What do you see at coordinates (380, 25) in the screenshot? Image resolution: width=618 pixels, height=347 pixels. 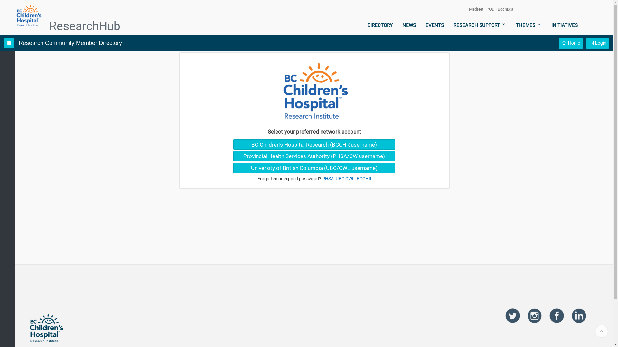 I see `DIRECTORY` at bounding box center [380, 25].